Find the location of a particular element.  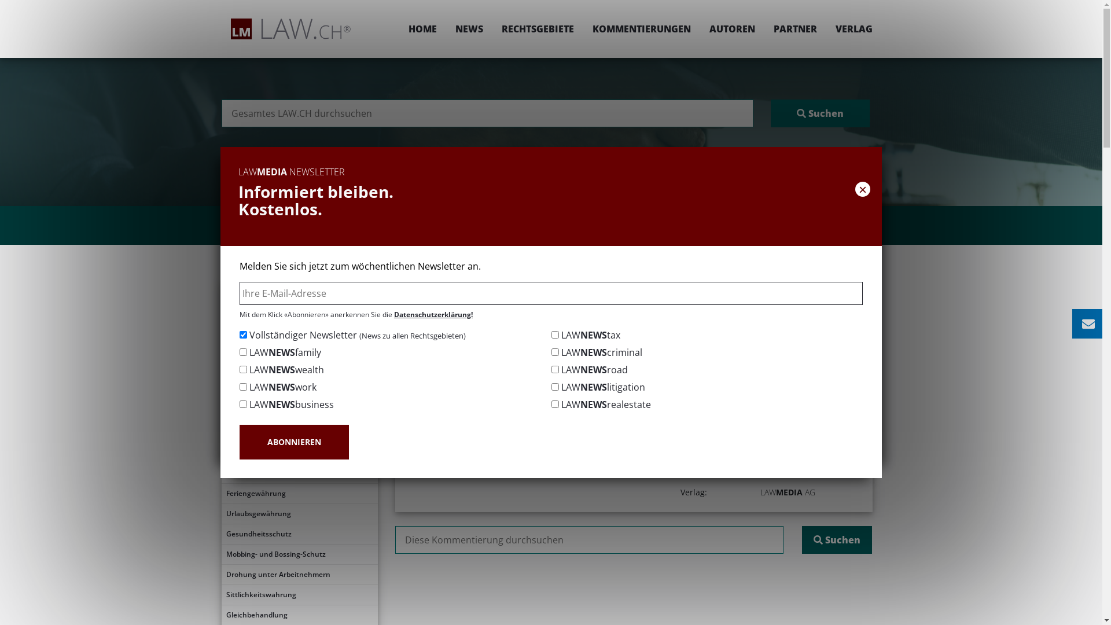

 DRUCKEN / PDF is located at coordinates (837, 325).